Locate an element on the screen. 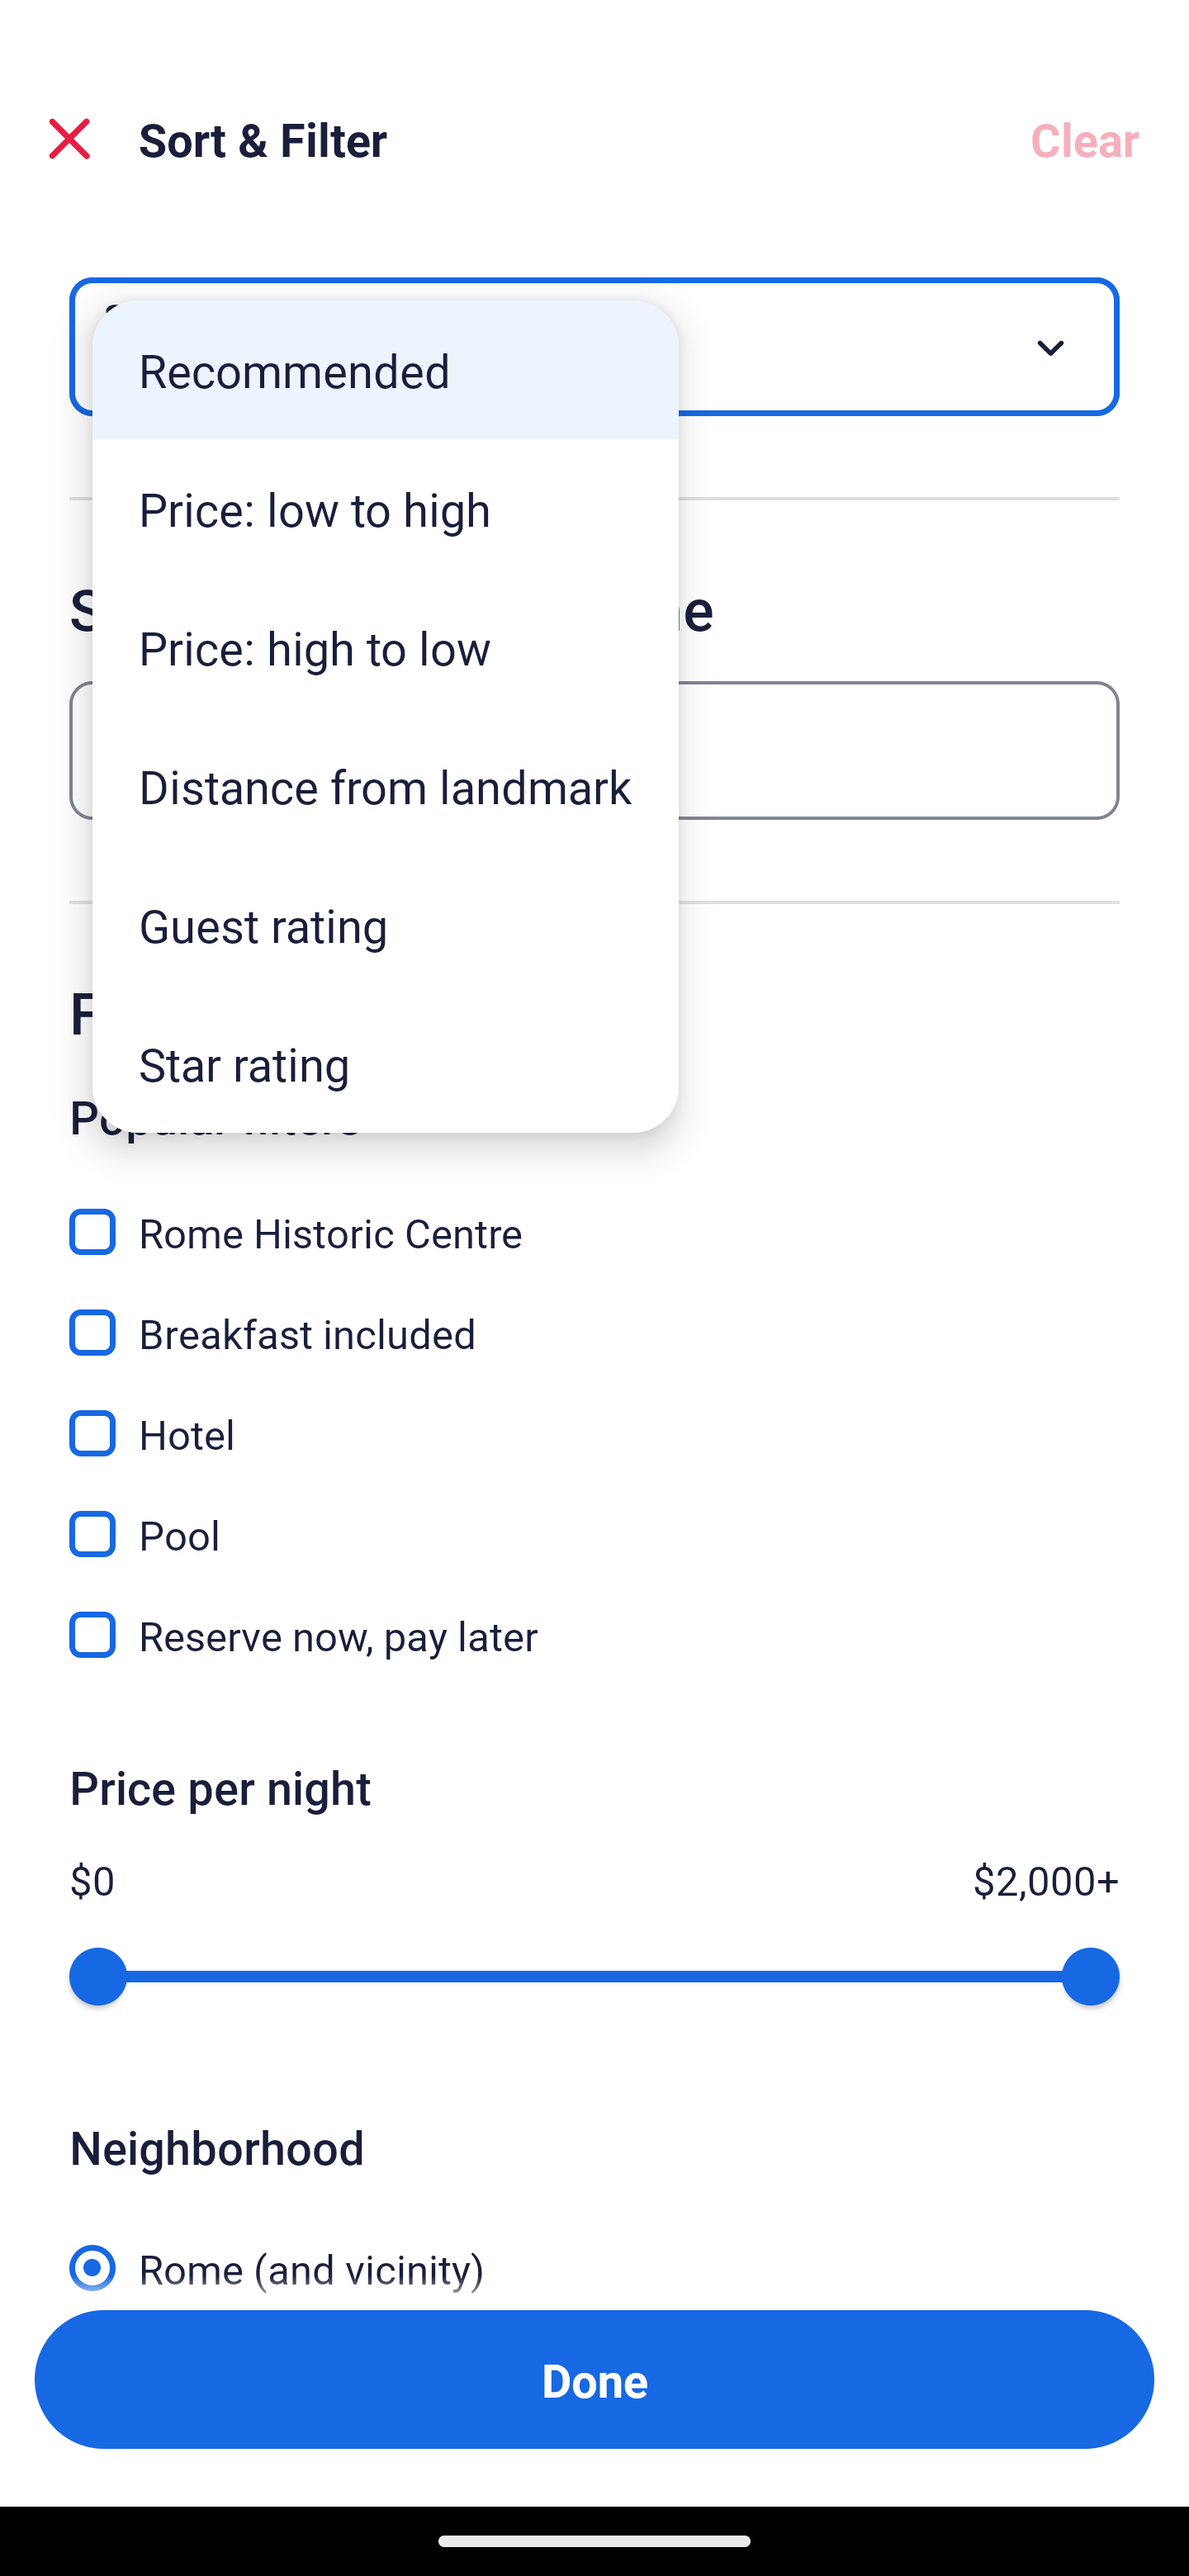 The height and width of the screenshot is (2576, 1189). Price: low to high is located at coordinates (386, 509).